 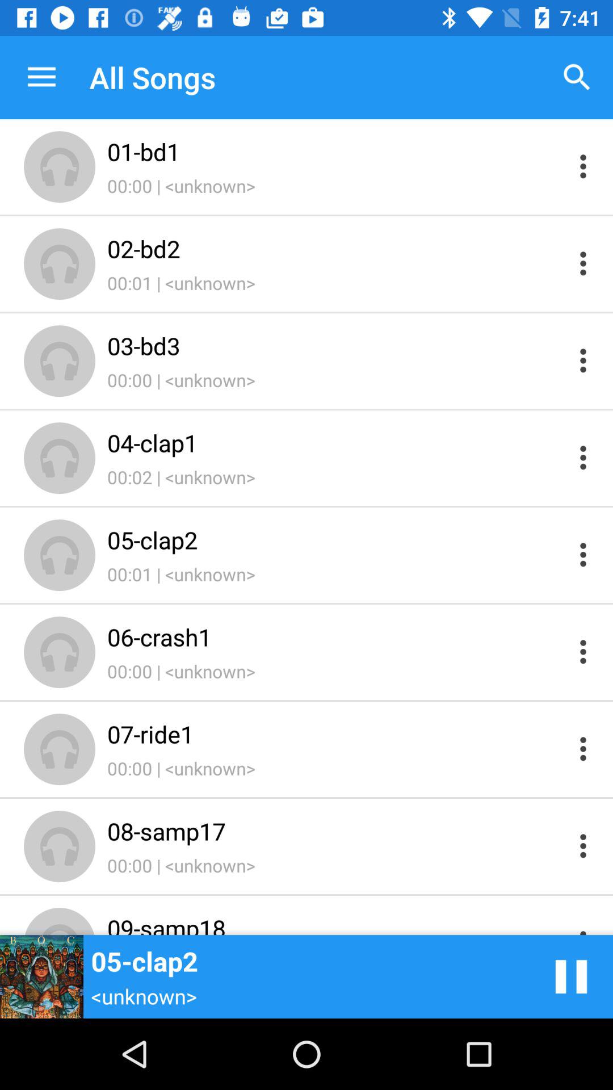 I want to click on open more options, so click(x=583, y=554).